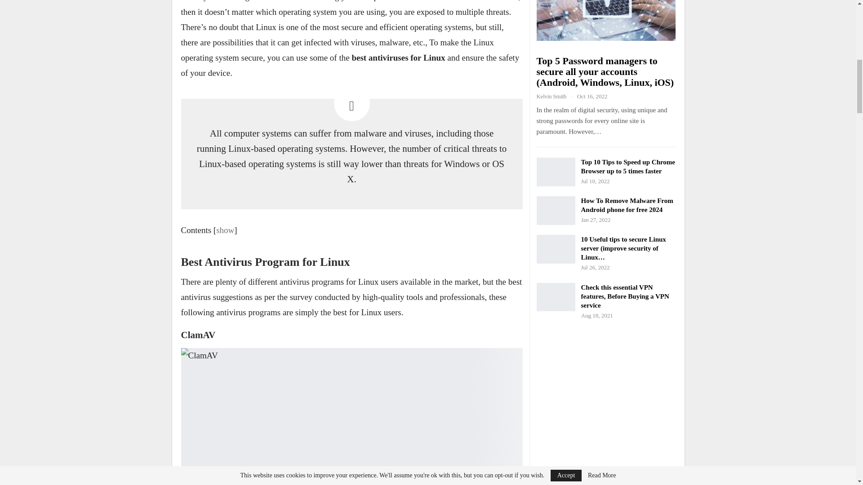 Image resolution: width=863 pixels, height=485 pixels. I want to click on ClamAV, so click(351, 417).